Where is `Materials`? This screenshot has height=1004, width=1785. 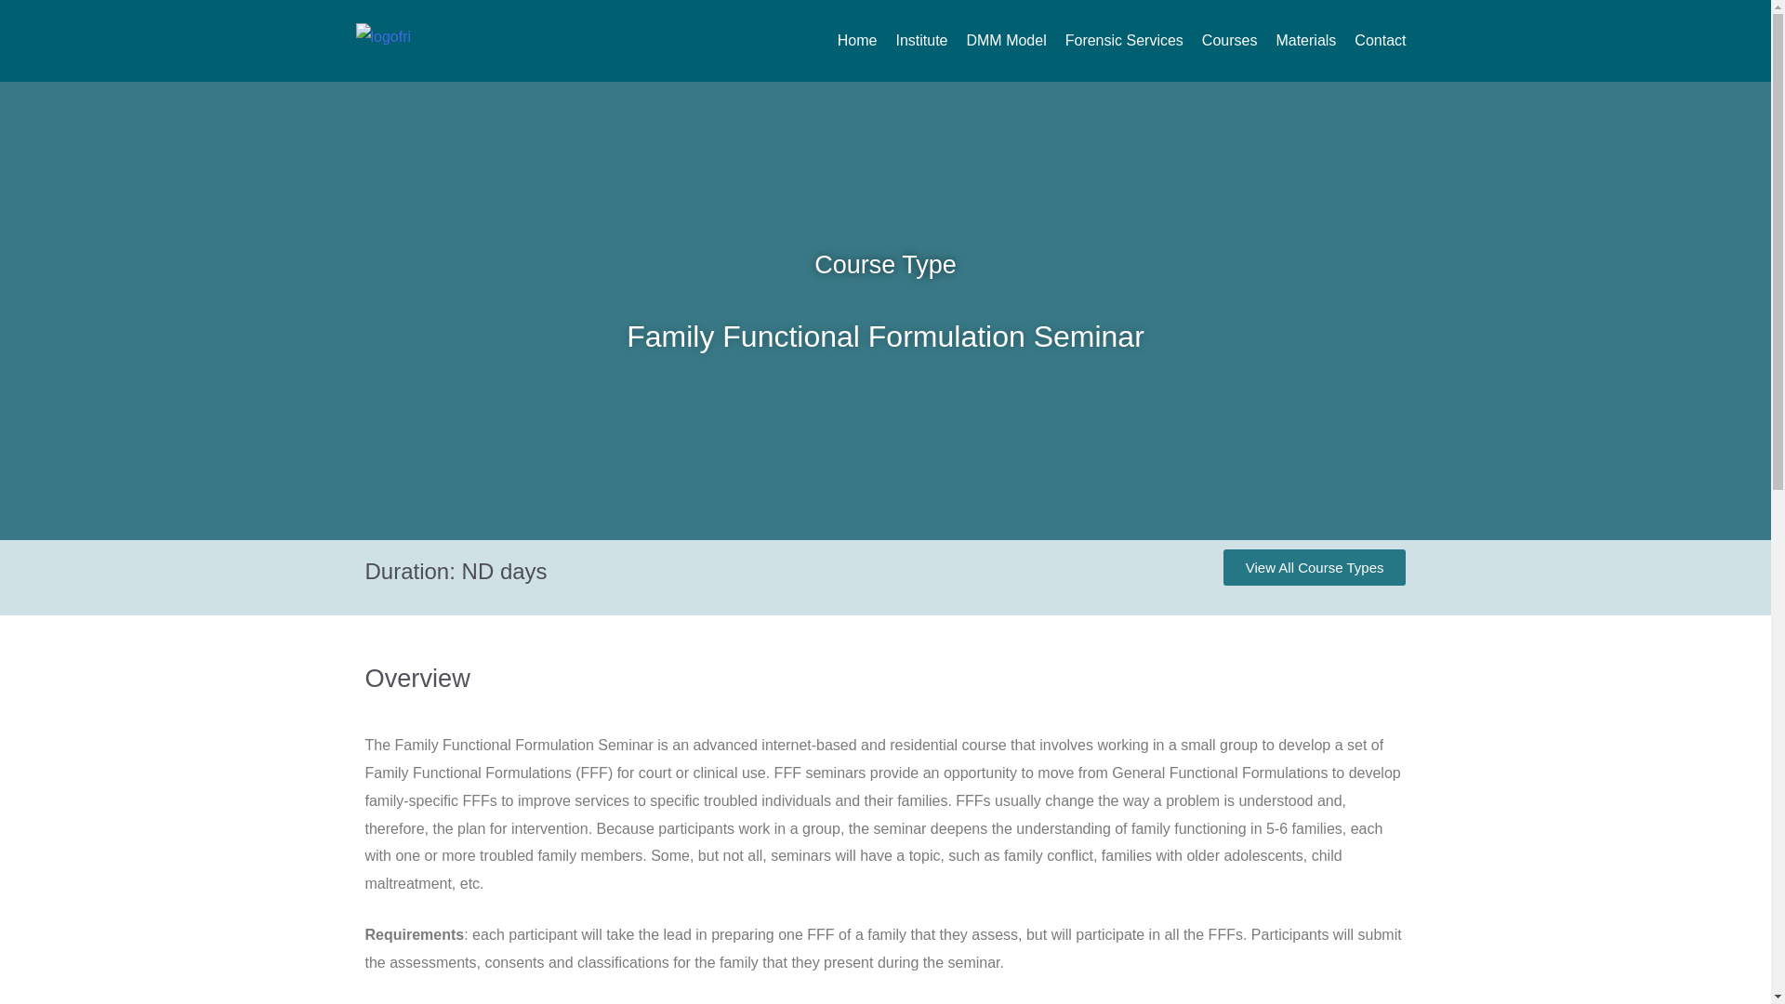 Materials is located at coordinates (1305, 41).